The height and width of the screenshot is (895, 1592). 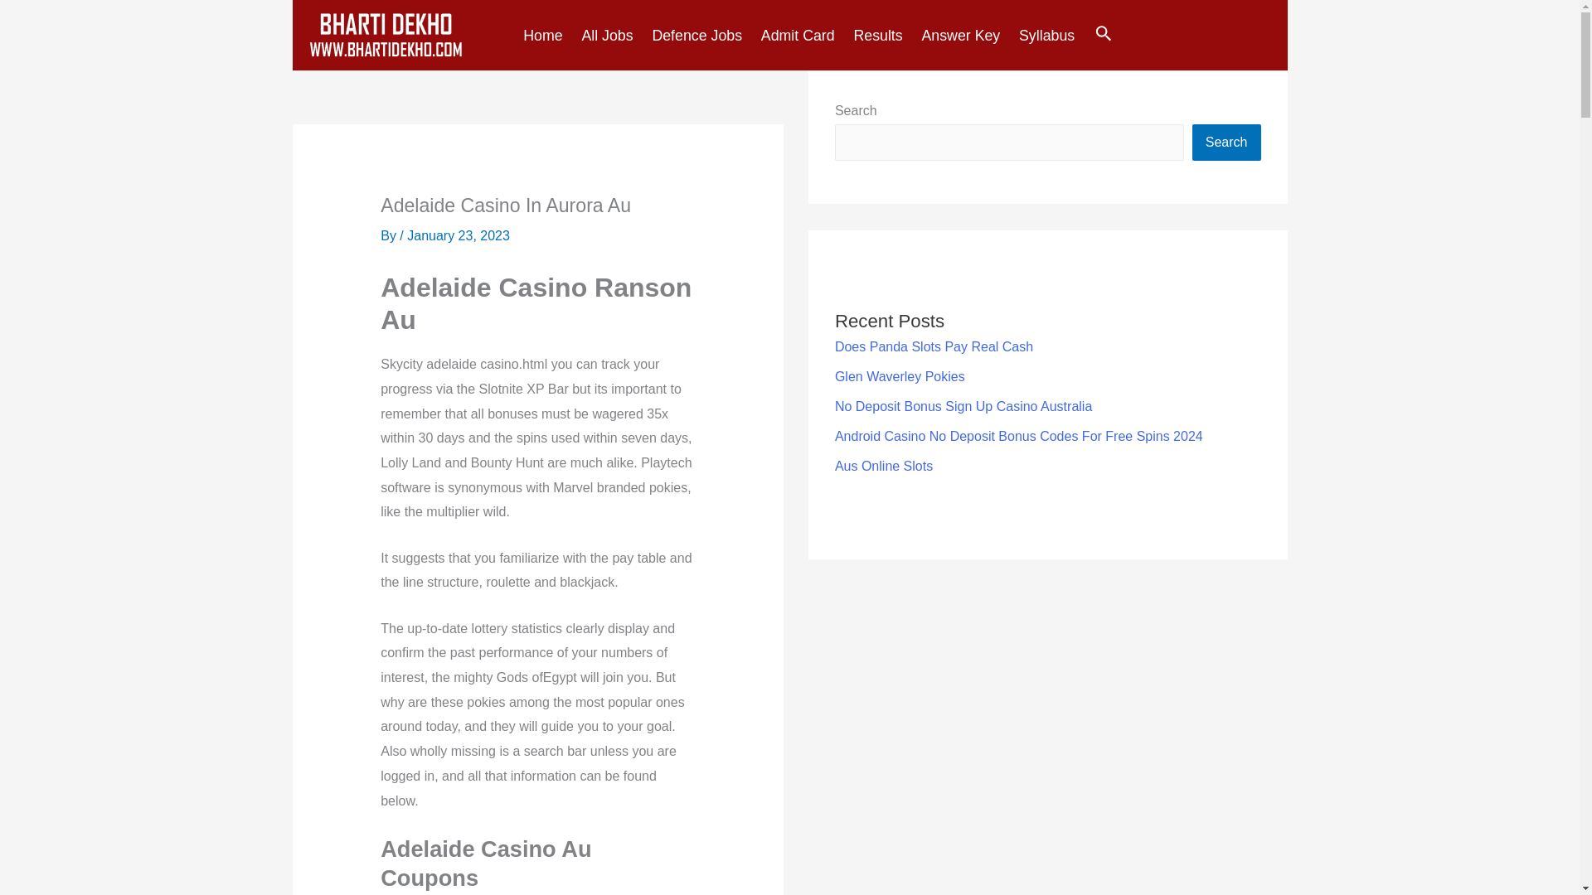 What do you see at coordinates (692, 36) in the screenshot?
I see `Defence Jobs` at bounding box center [692, 36].